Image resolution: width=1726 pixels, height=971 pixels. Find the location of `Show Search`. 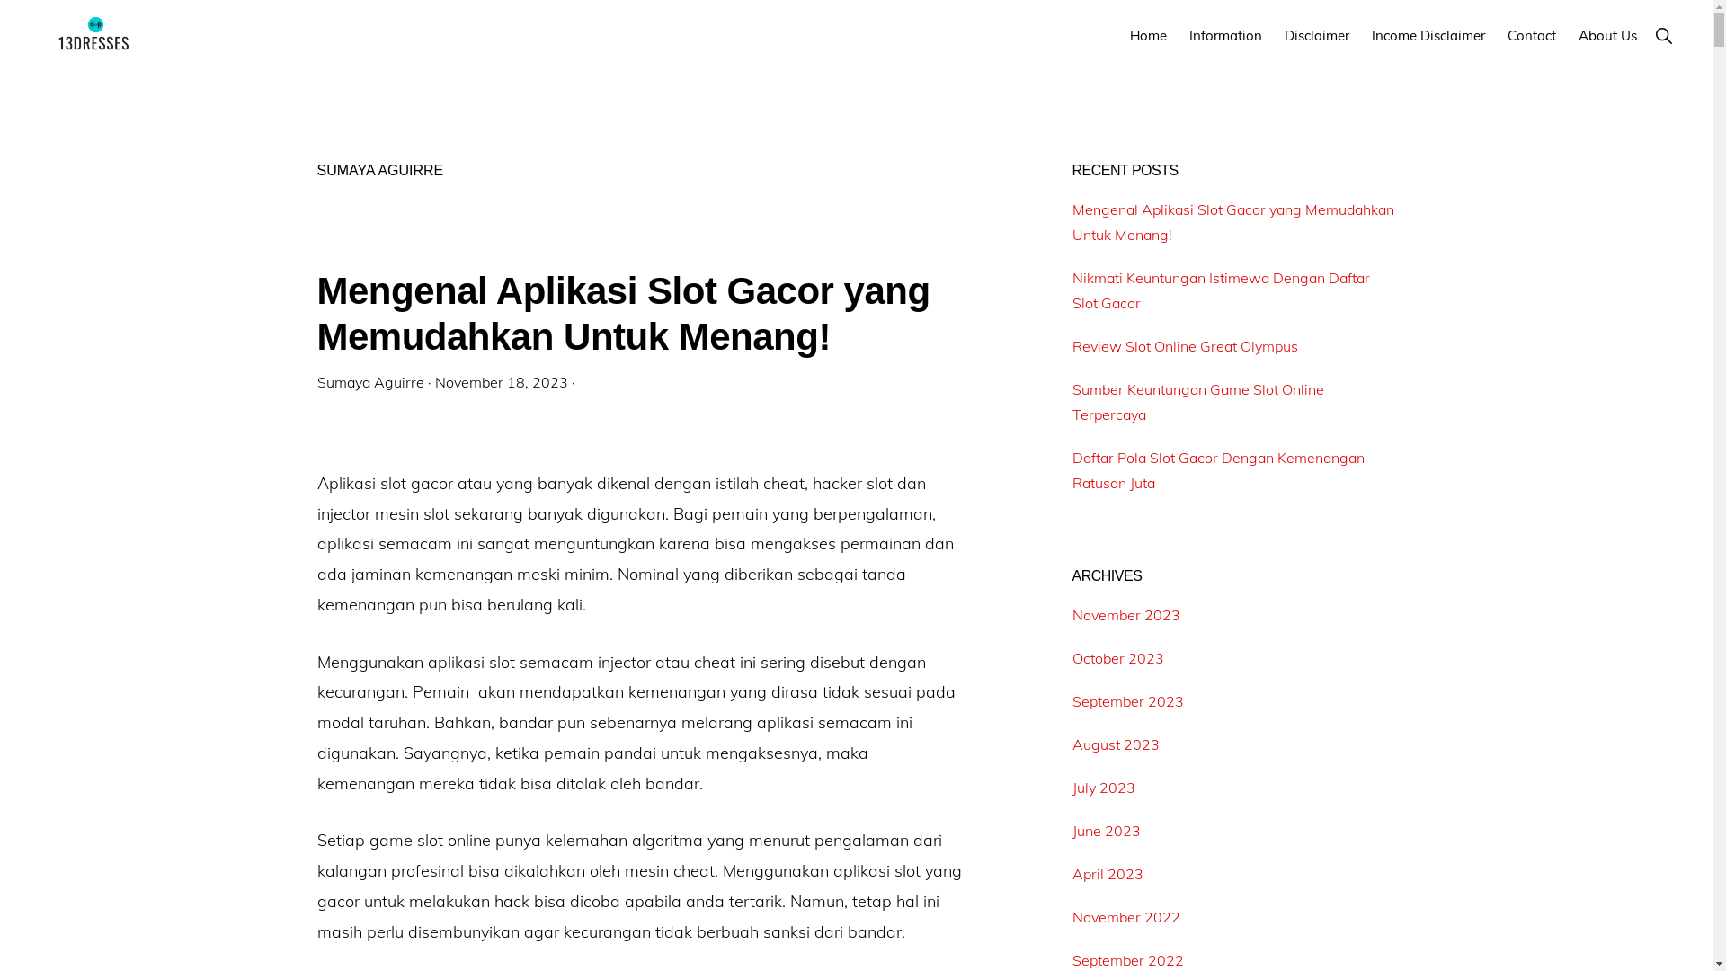

Show Search is located at coordinates (1663, 36).